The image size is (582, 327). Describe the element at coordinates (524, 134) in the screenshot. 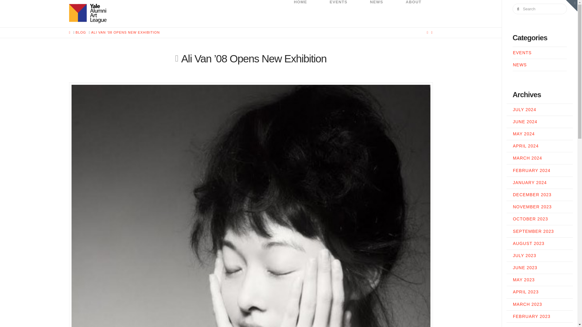

I see `MAY 2024` at that location.